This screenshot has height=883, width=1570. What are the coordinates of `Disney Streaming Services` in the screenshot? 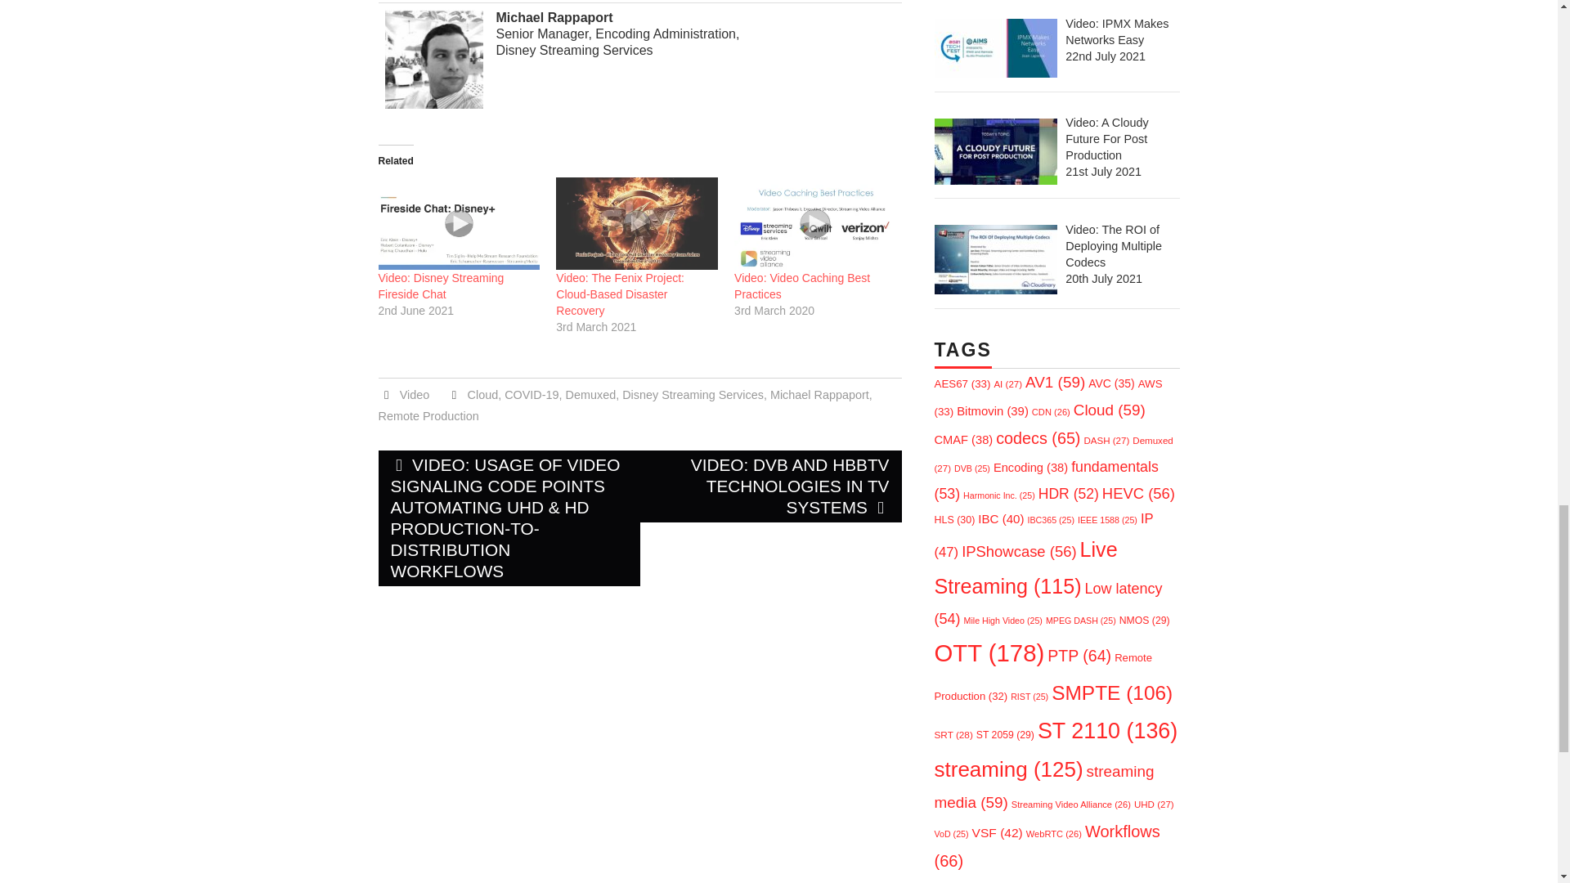 It's located at (692, 395).